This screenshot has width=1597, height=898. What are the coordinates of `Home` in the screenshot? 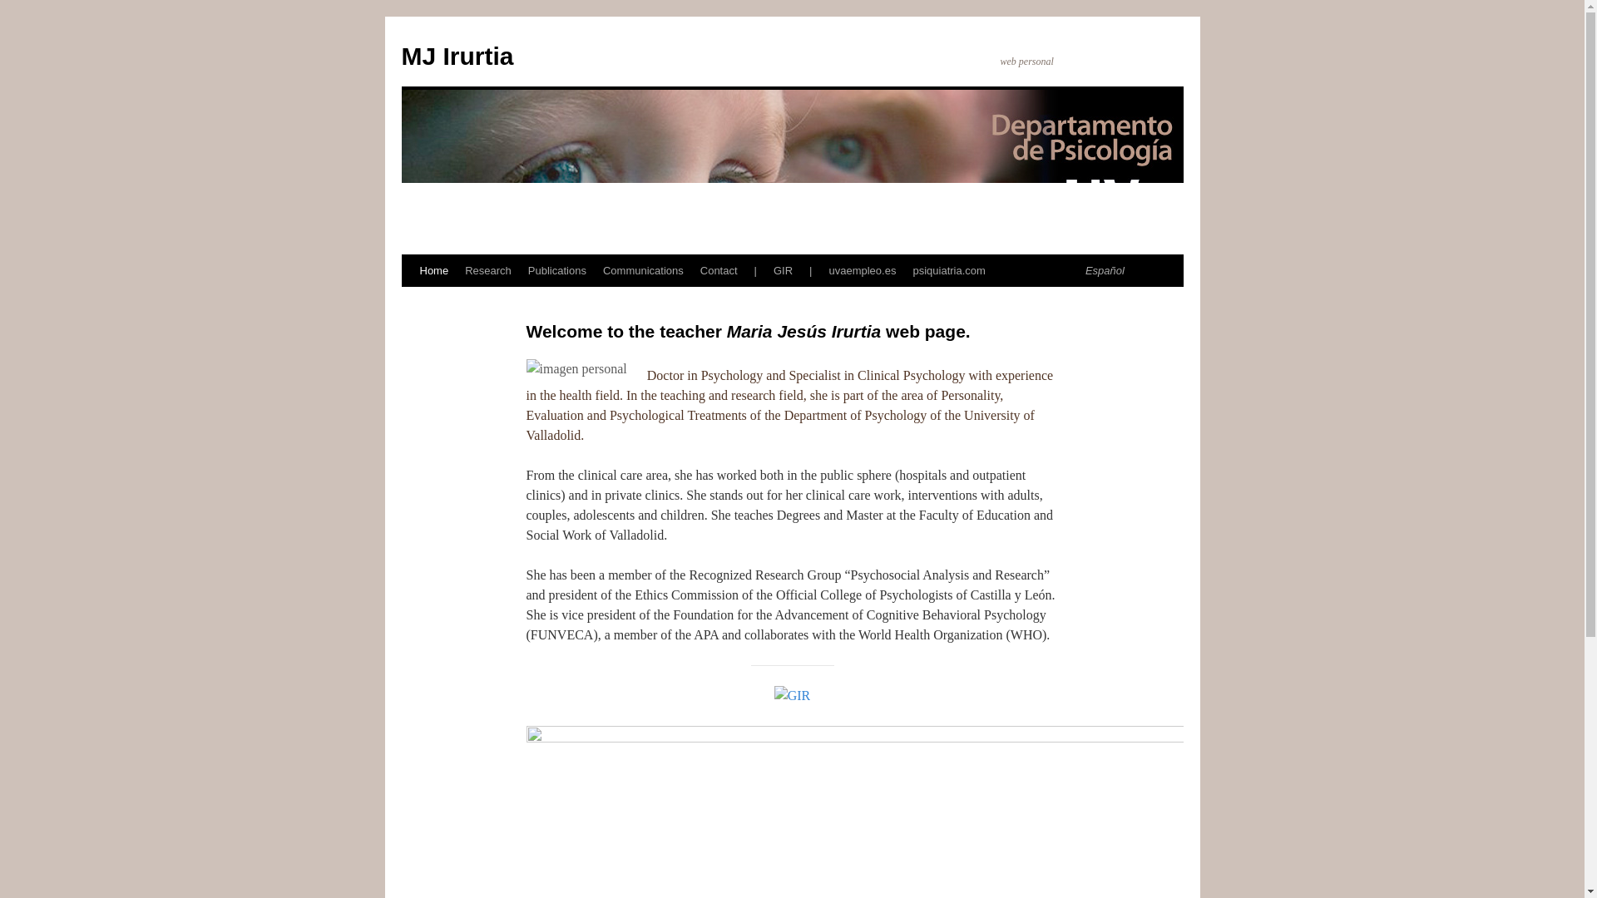 It's located at (433, 270).